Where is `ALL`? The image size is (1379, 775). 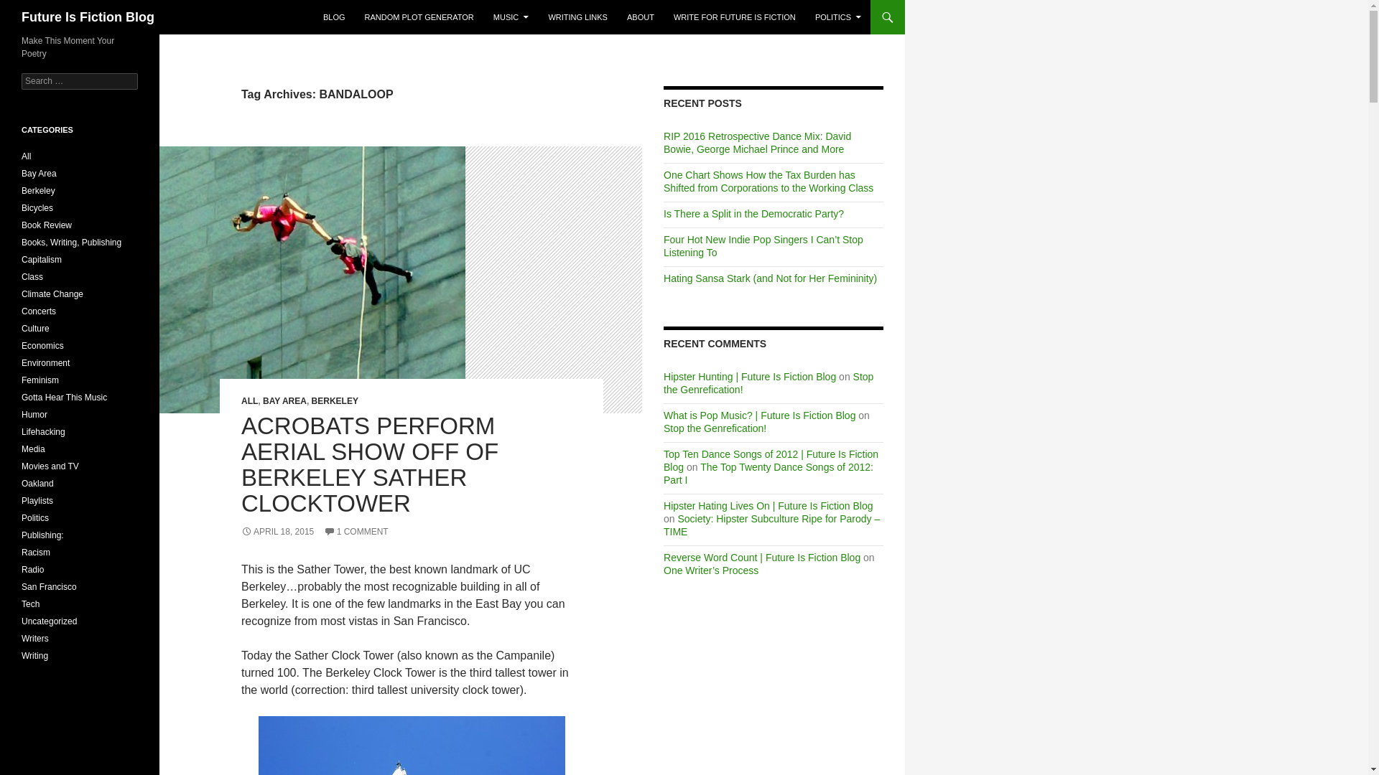
ALL is located at coordinates (250, 400).